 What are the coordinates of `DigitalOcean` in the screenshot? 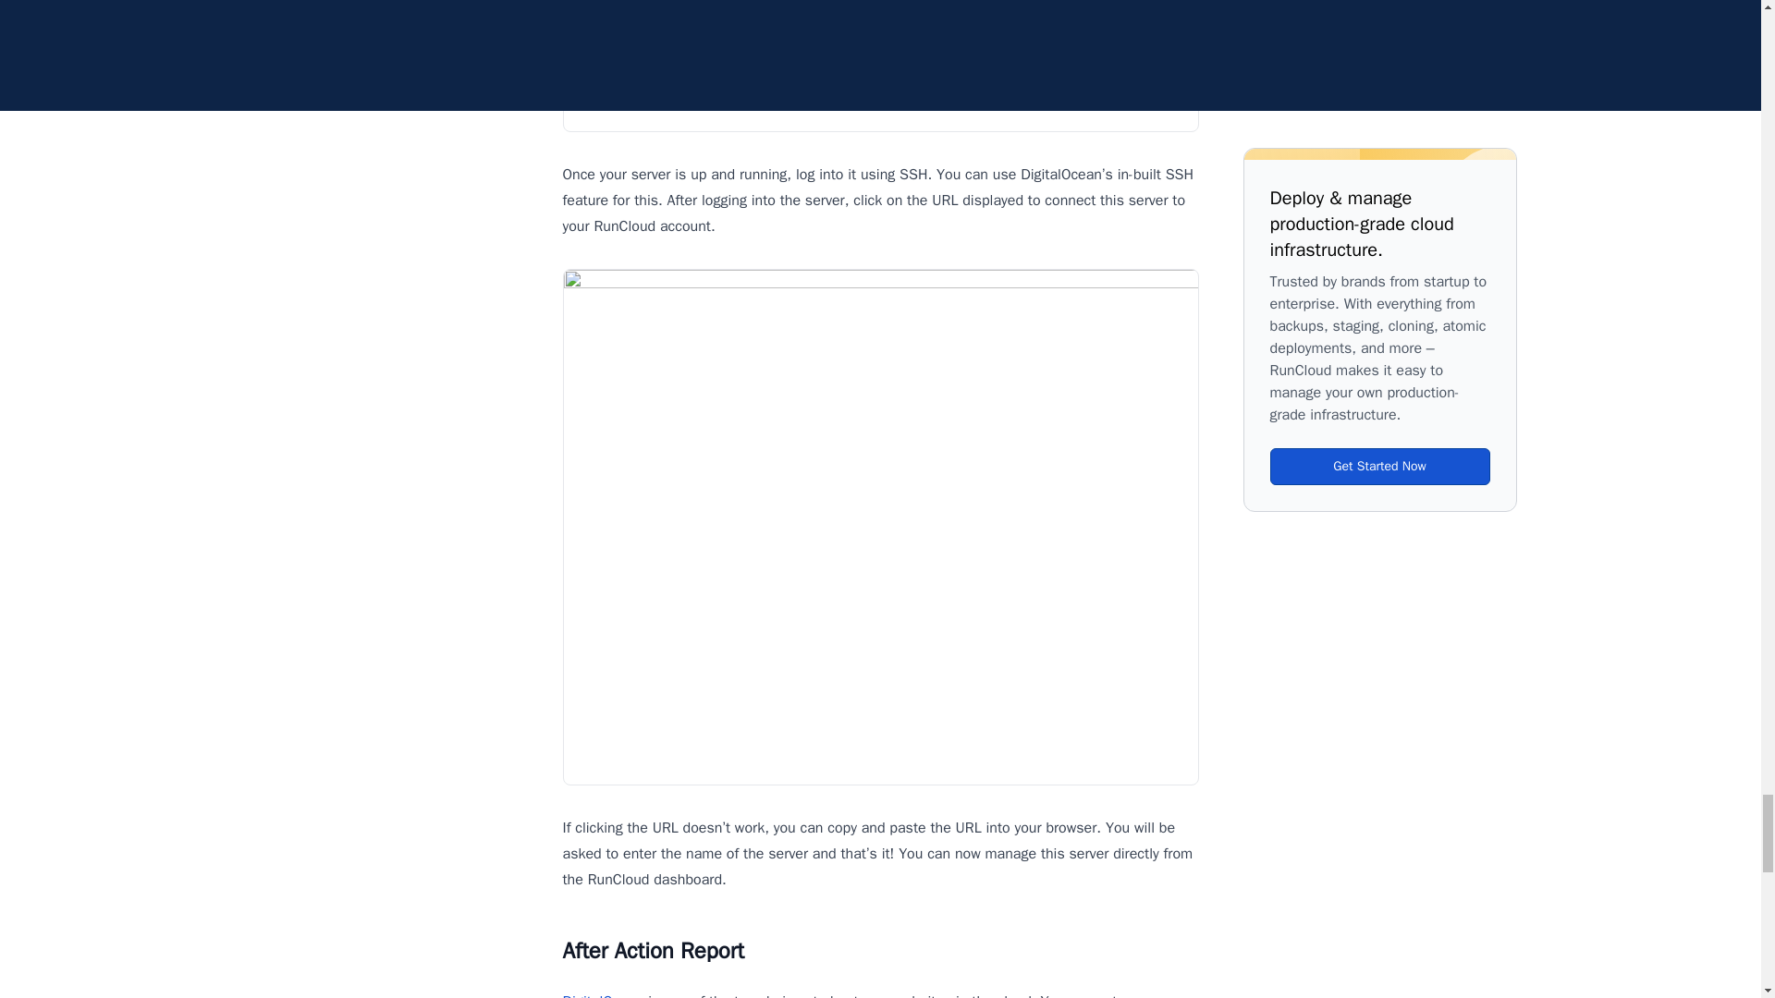 It's located at (603, 994).